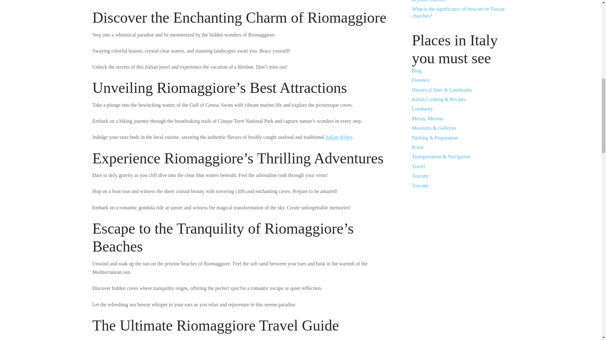 Image resolution: width=606 pixels, height=340 pixels. Describe the element at coordinates (339, 137) in the screenshot. I see `Italian Side Dishes: Perfect Companions to Your Main Course` at that location.